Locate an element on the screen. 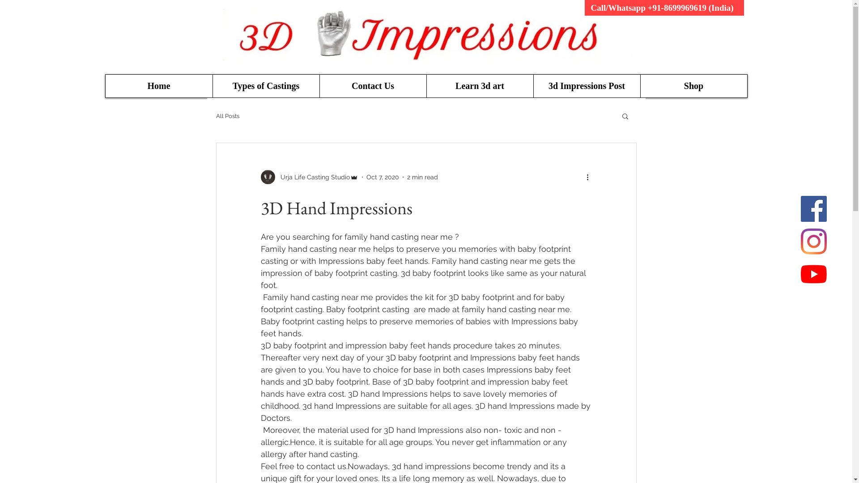  All Posts is located at coordinates (227, 116).